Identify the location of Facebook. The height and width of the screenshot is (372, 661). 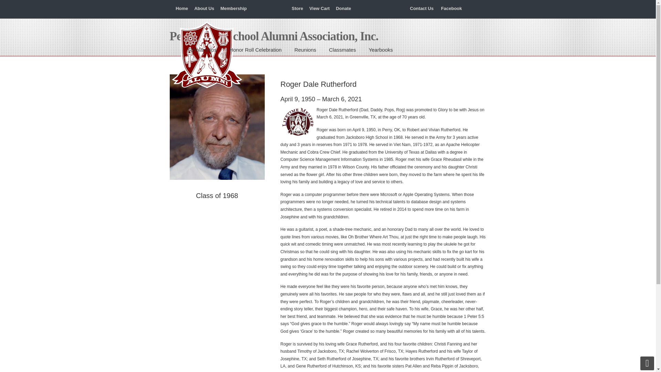
(451, 8).